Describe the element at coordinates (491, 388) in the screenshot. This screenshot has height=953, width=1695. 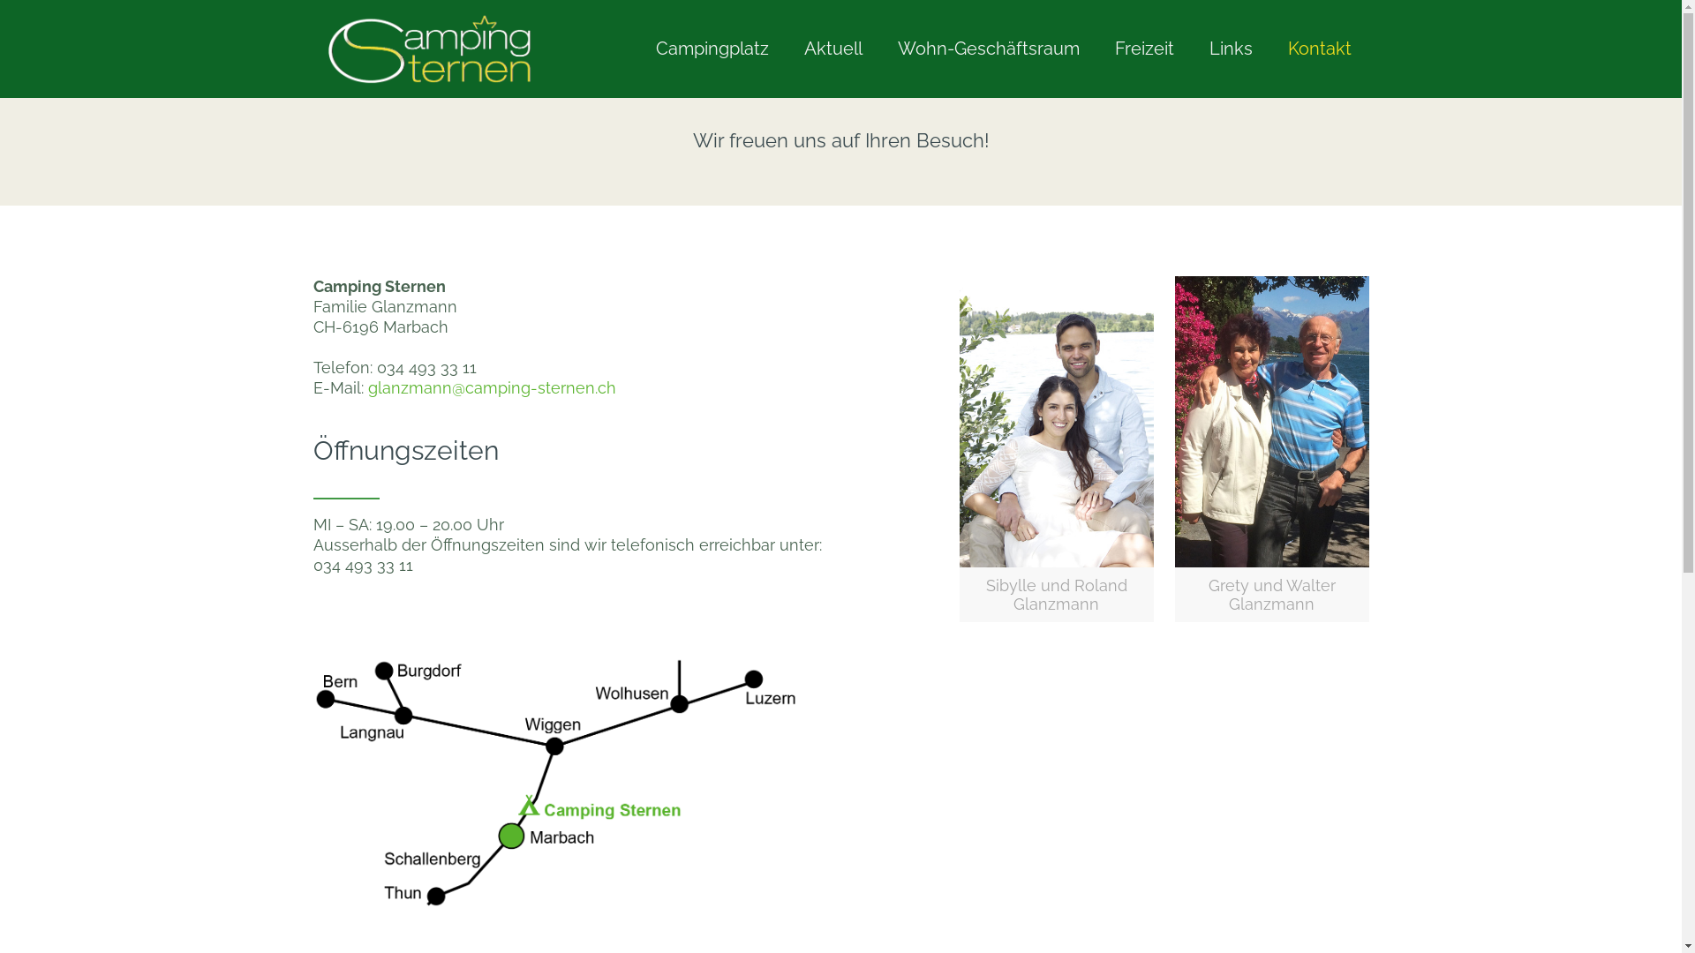
I see `glanzmann@camping-sternen.ch` at that location.